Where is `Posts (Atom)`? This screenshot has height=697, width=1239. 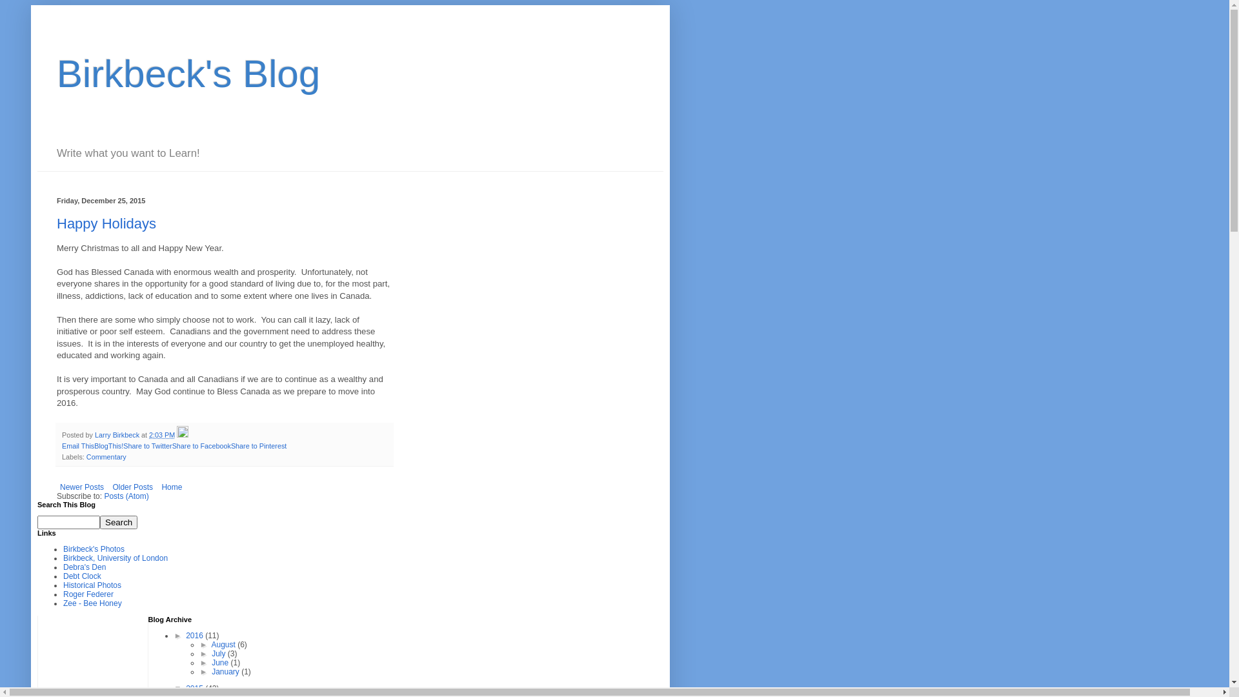 Posts (Atom) is located at coordinates (126, 496).